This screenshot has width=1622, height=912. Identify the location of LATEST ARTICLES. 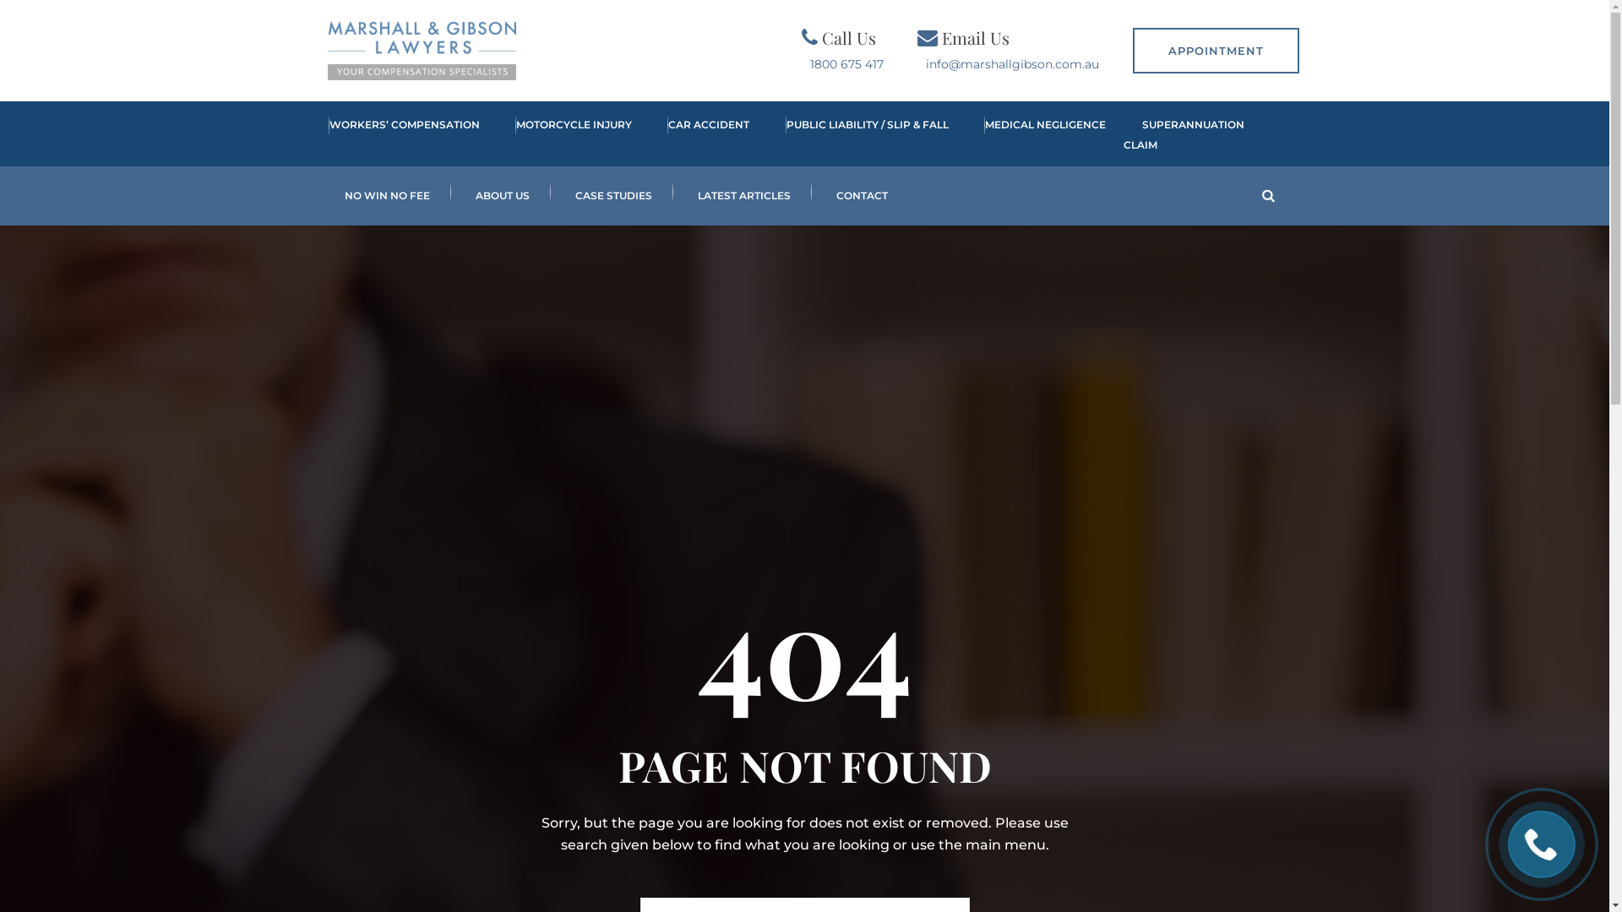
(743, 196).